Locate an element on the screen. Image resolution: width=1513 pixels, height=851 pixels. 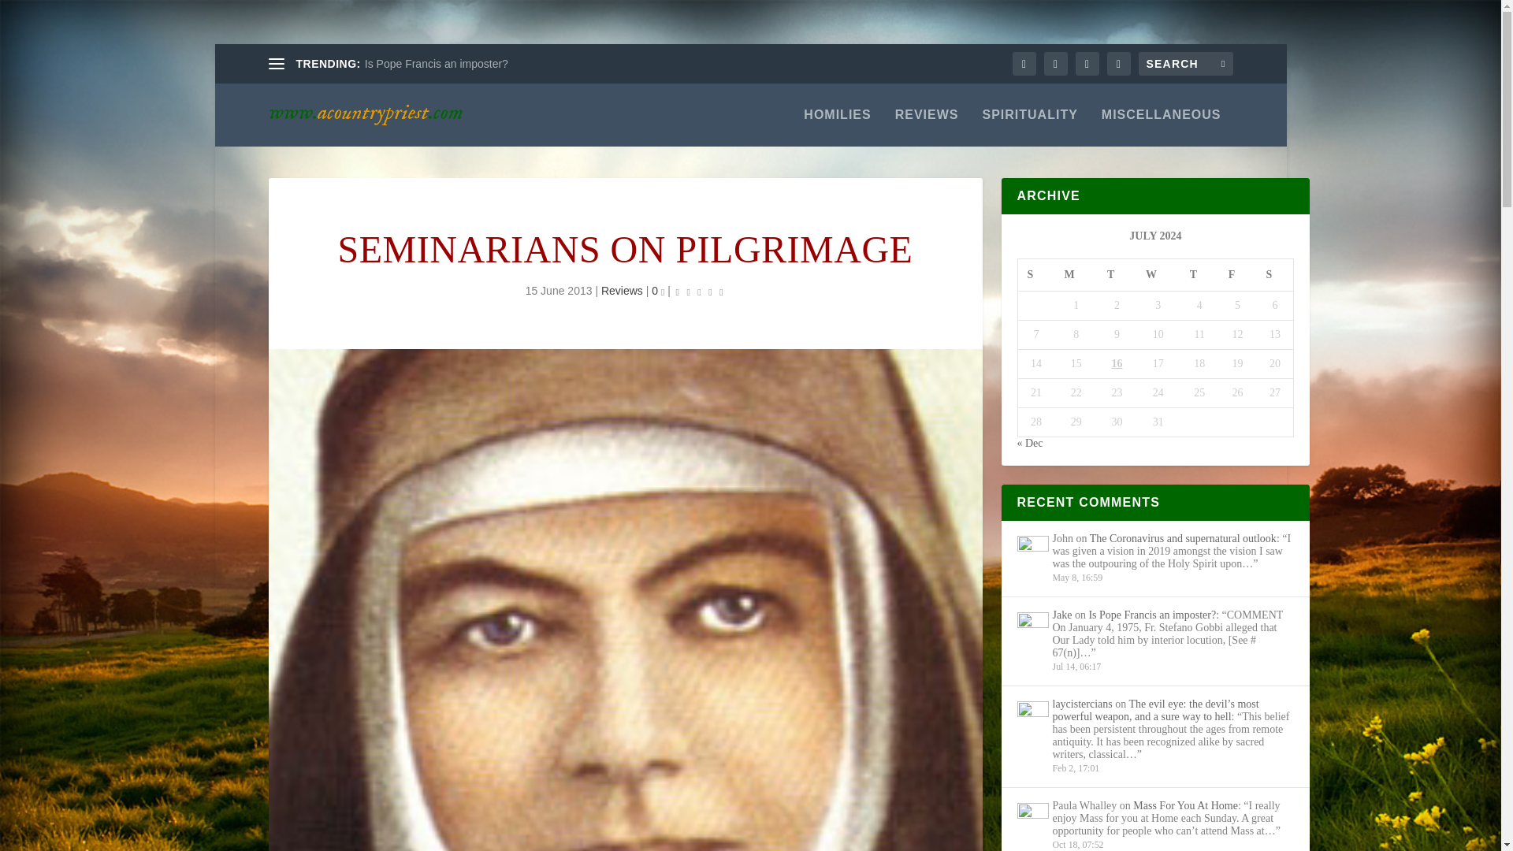
Rating: 0.00 is located at coordinates (700, 292).